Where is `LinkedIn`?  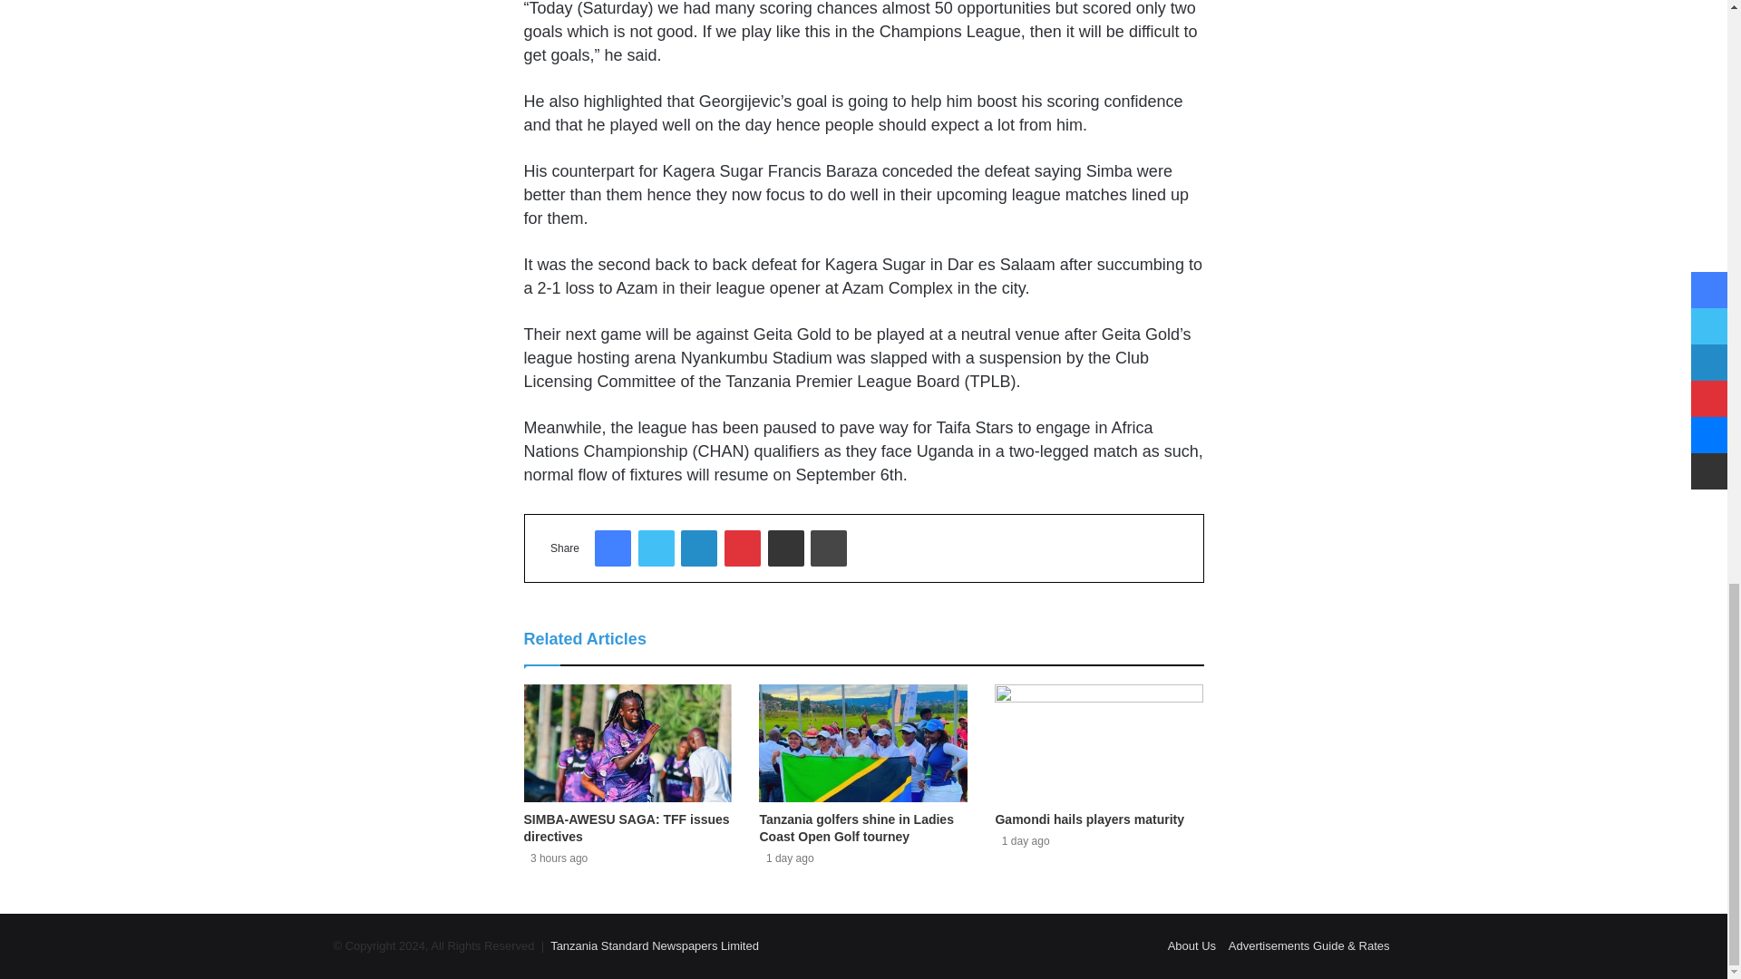 LinkedIn is located at coordinates (698, 548).